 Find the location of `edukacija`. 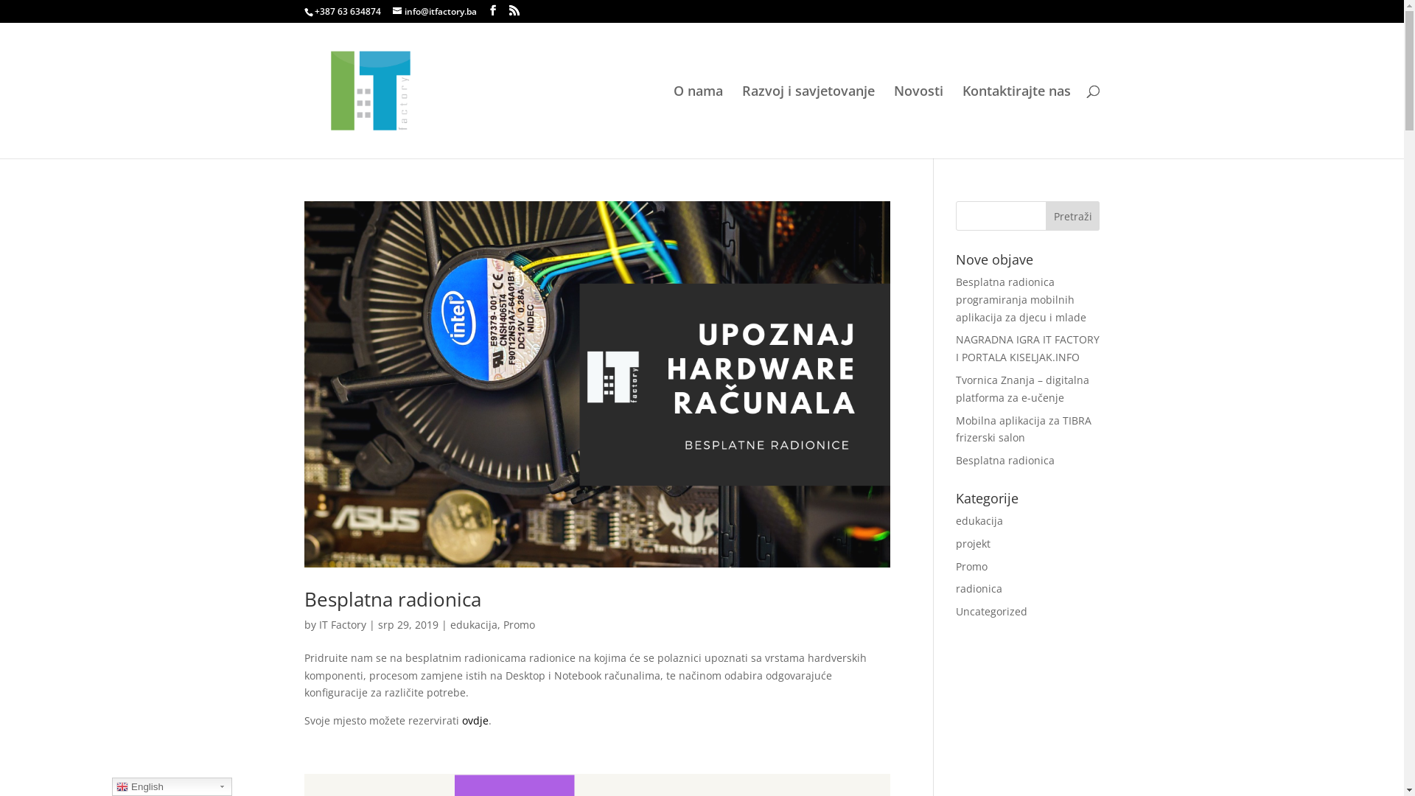

edukacija is located at coordinates (473, 625).